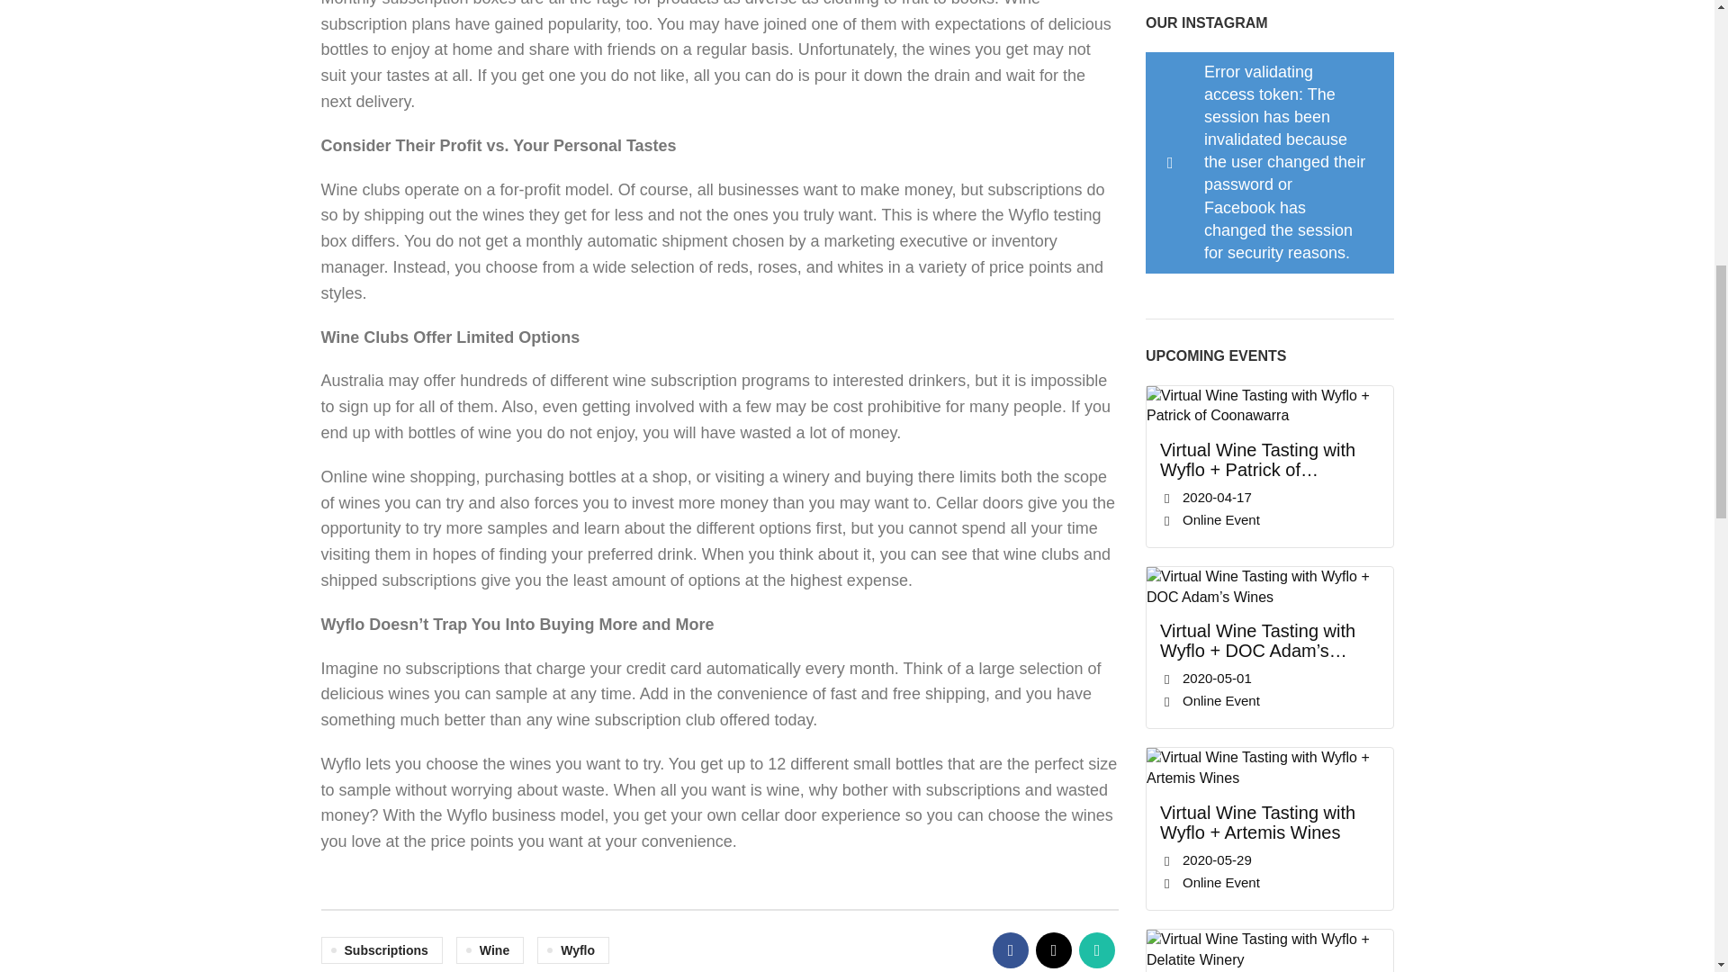 This screenshot has height=972, width=1728. Describe the element at coordinates (490, 950) in the screenshot. I see `Wine` at that location.